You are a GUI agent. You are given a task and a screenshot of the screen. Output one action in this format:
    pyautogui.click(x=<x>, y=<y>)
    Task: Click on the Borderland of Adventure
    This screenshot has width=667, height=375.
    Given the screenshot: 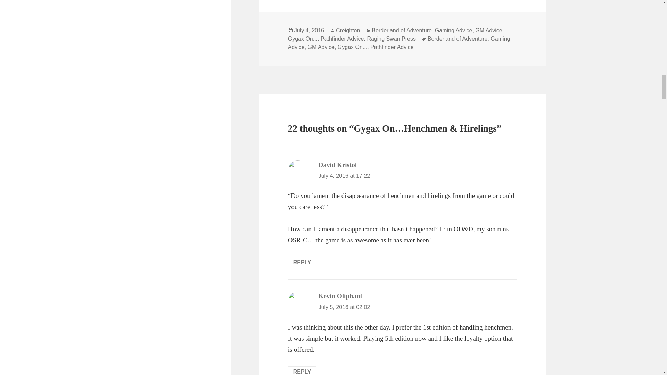 What is the action you would take?
    pyautogui.click(x=457, y=39)
    